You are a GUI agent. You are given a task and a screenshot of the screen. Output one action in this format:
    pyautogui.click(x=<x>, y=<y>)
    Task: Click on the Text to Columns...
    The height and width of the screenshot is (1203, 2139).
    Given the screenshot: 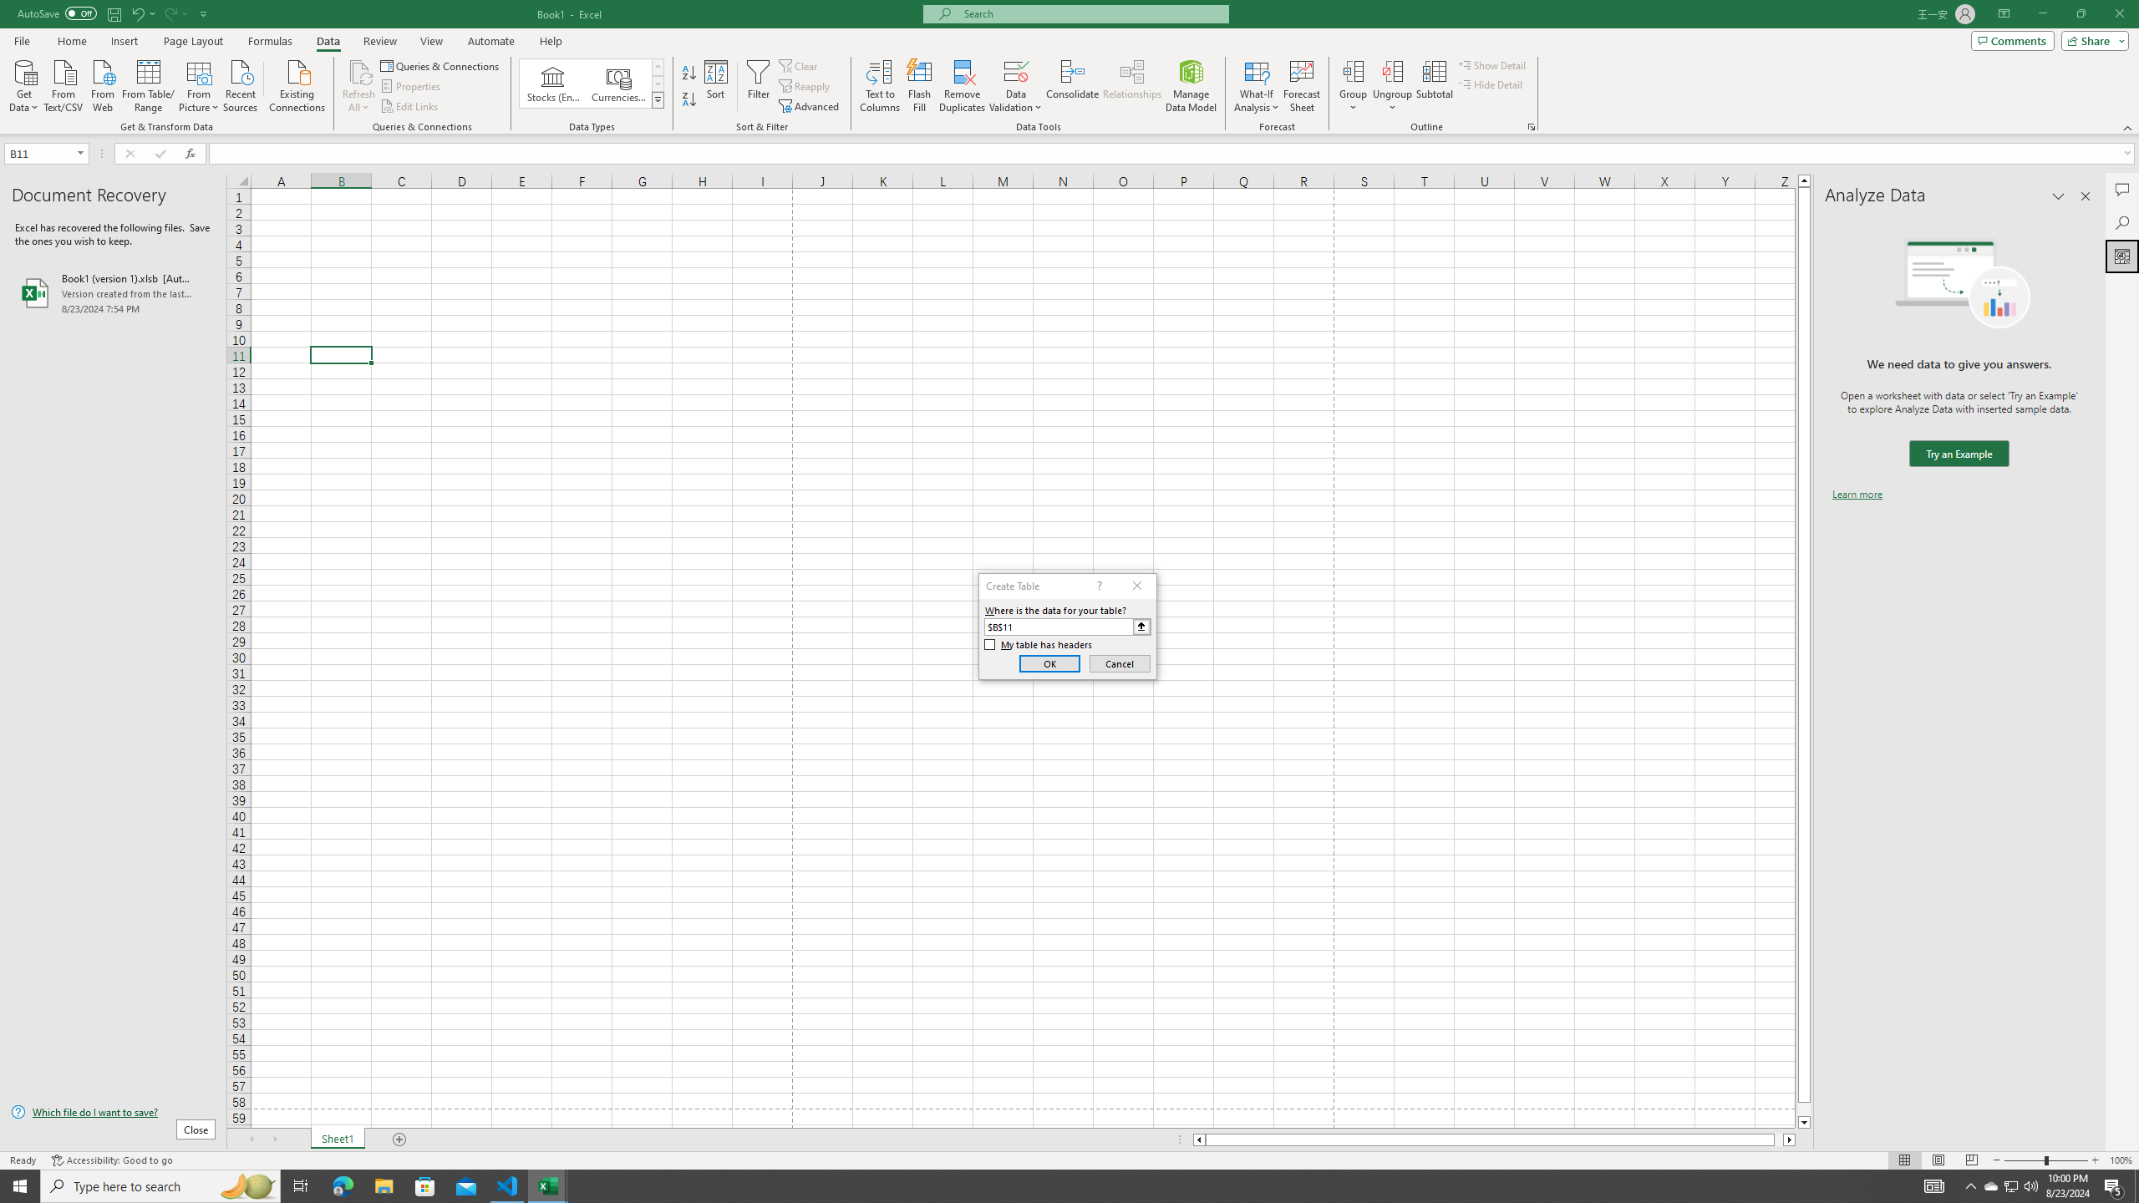 What is the action you would take?
    pyautogui.click(x=880, y=86)
    